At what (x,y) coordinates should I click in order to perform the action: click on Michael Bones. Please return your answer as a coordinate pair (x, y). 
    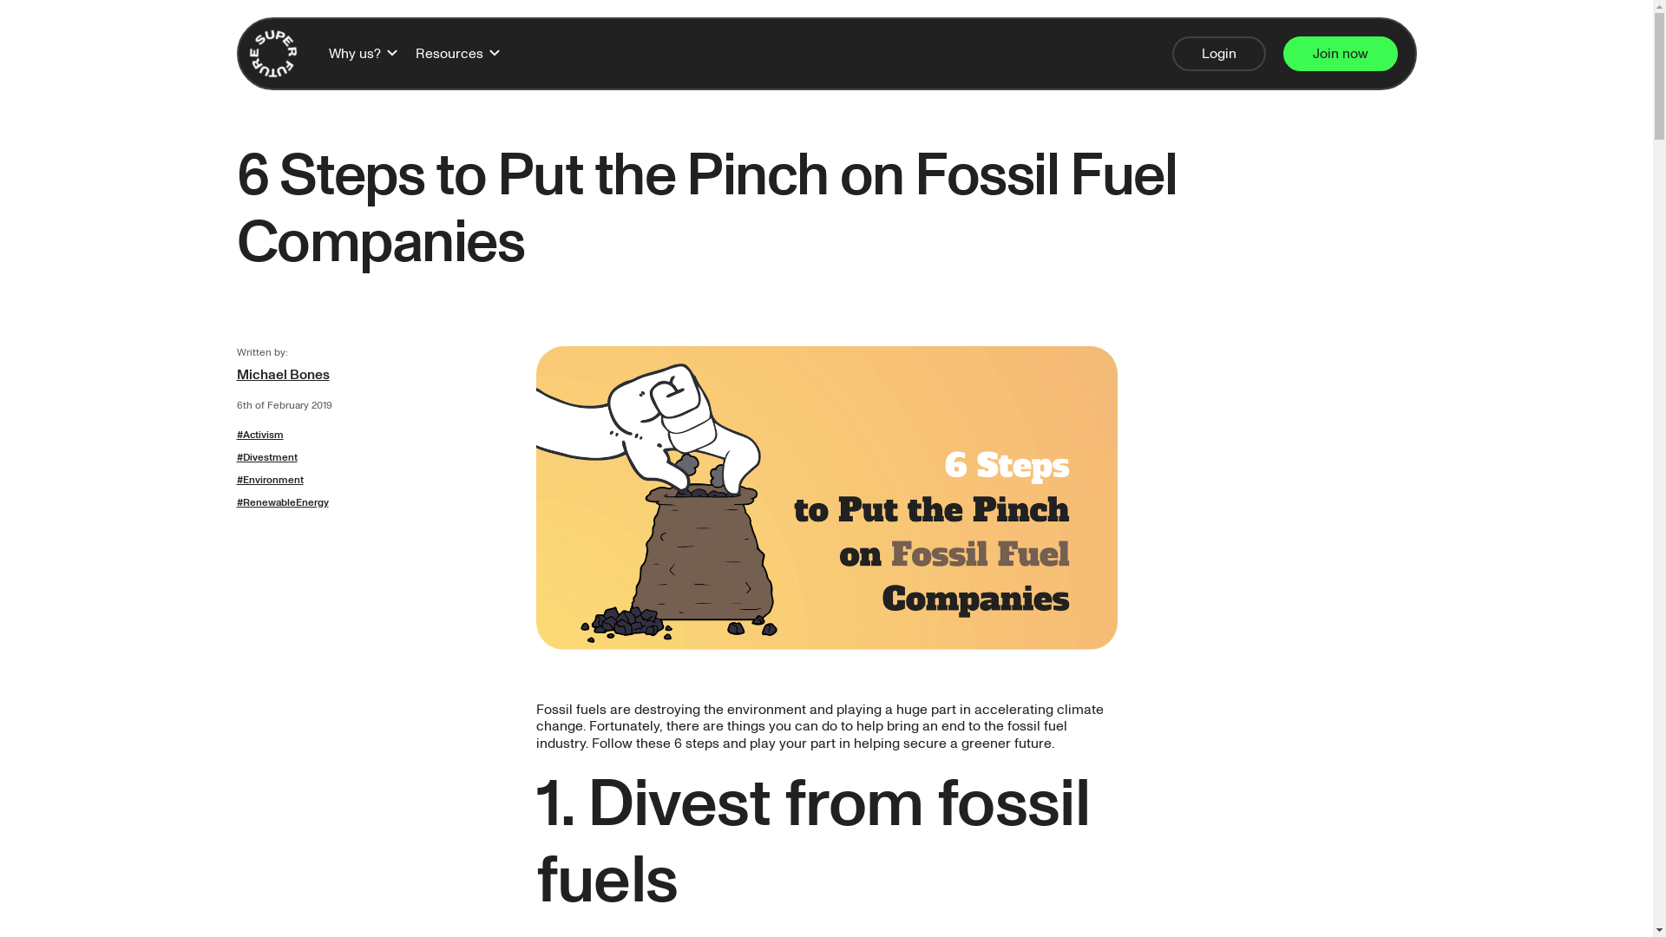
    Looking at the image, I should click on (377, 375).